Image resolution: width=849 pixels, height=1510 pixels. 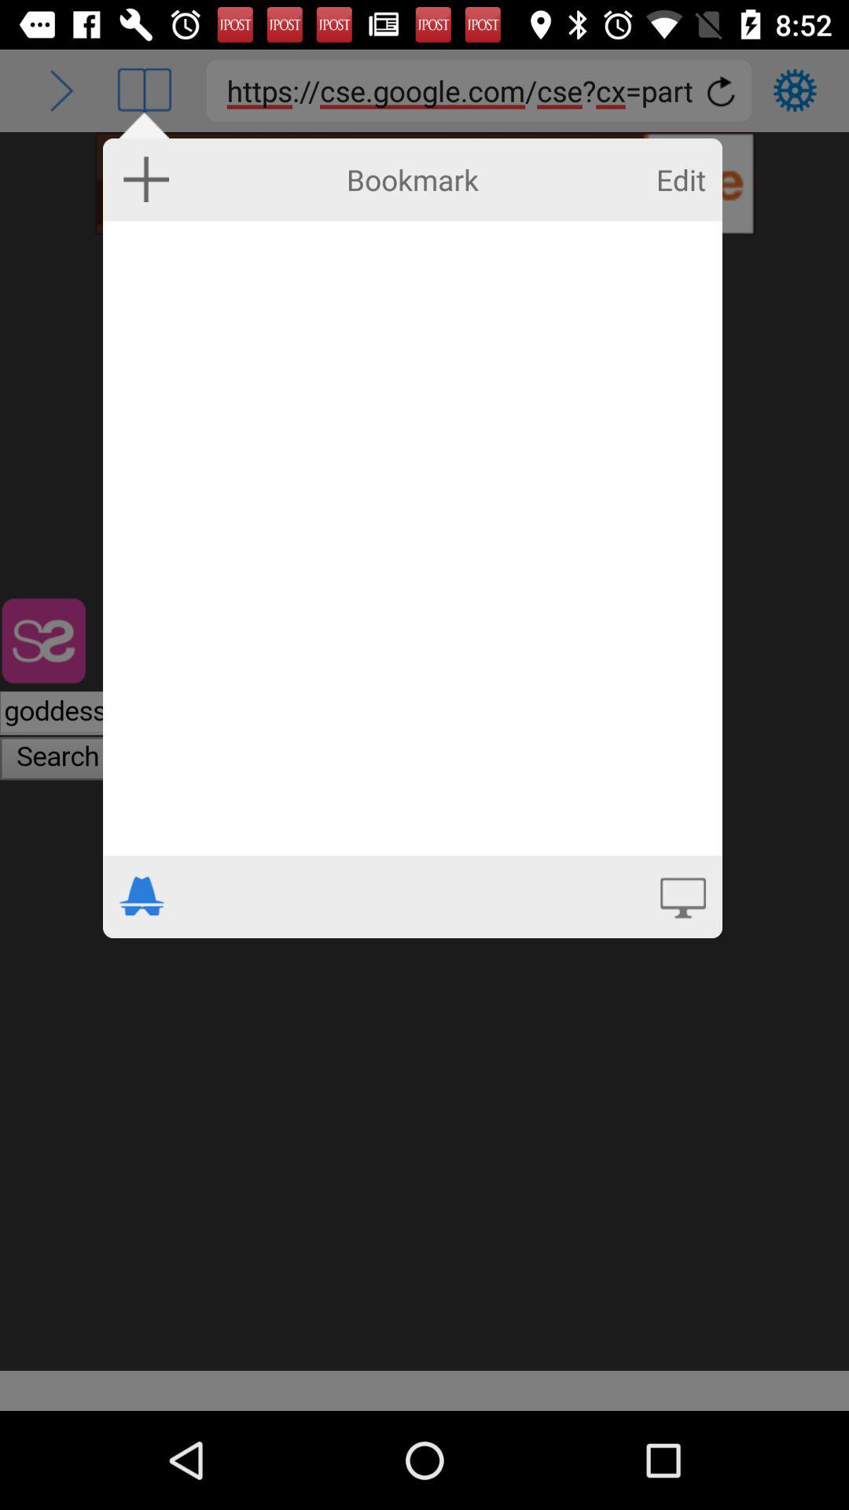 I want to click on choose icon next to bookmark item, so click(x=146, y=179).